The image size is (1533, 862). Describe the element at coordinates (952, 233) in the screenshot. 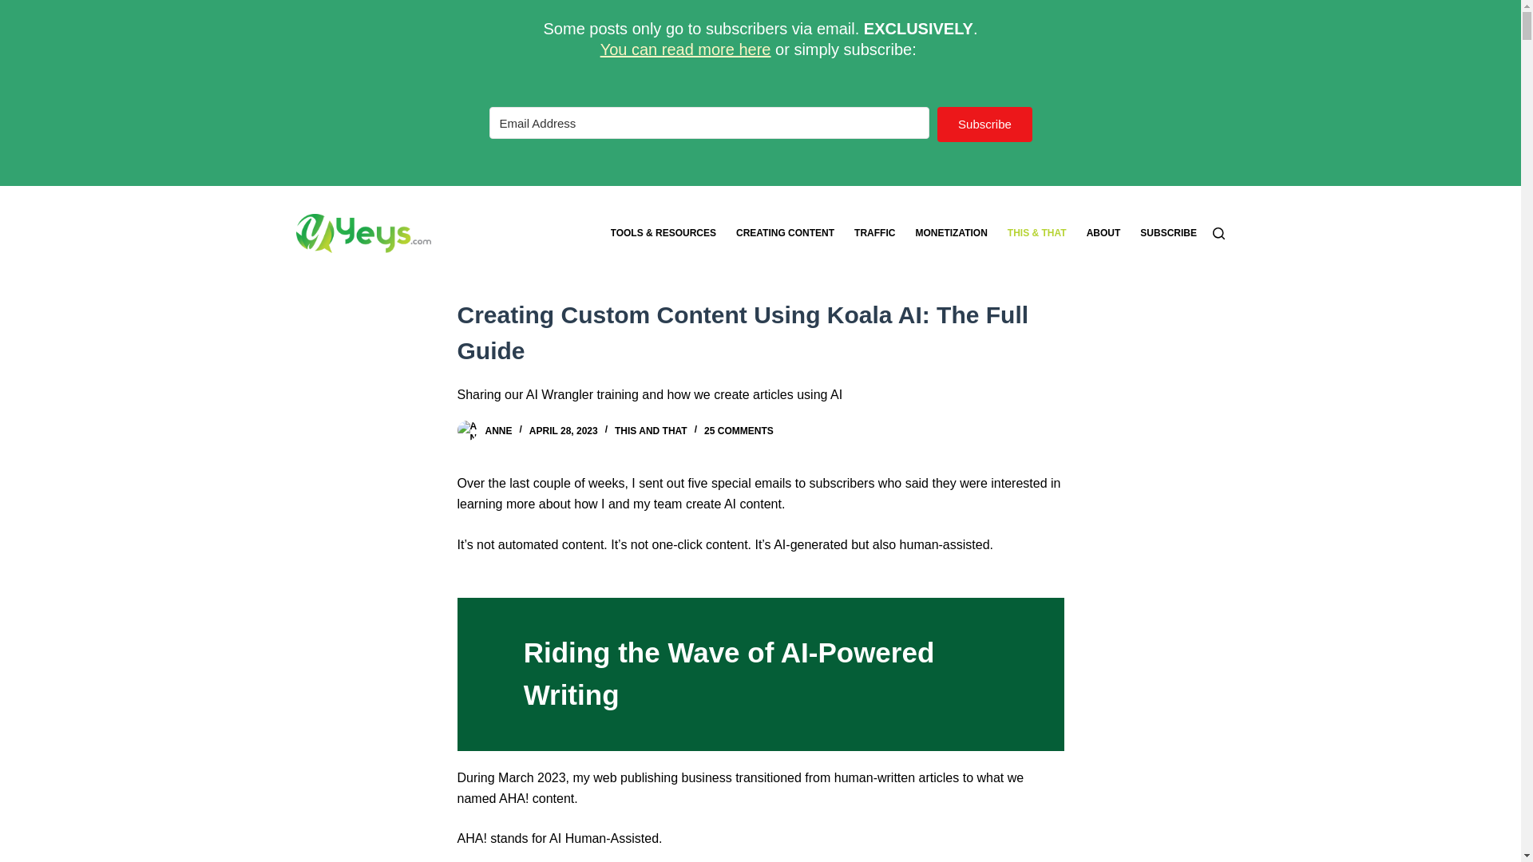

I see `MONETIZATION` at that location.